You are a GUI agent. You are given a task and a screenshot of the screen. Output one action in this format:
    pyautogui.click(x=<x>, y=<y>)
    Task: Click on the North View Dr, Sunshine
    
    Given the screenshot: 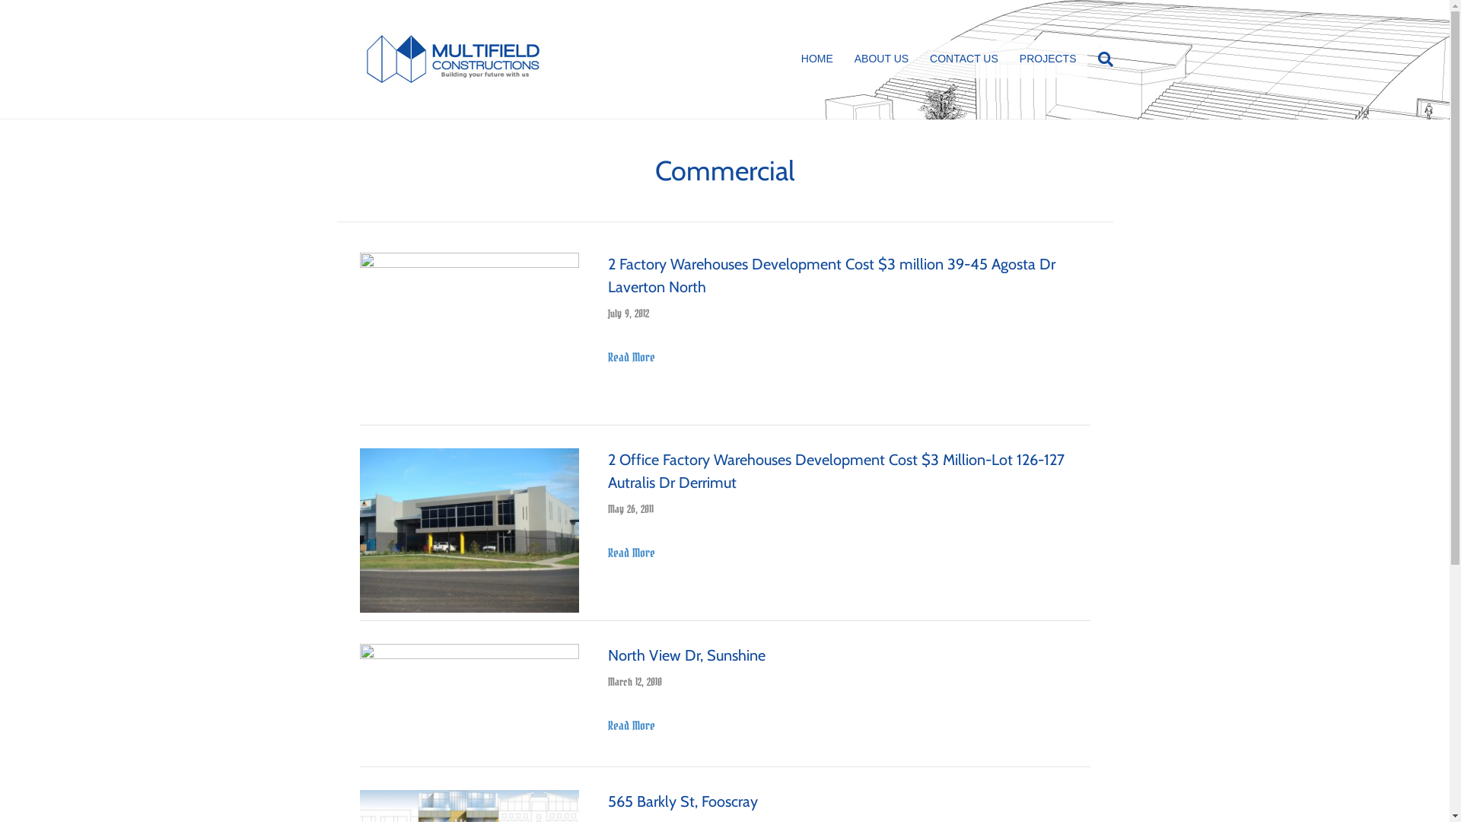 What is the action you would take?
    pyautogui.click(x=469, y=700)
    